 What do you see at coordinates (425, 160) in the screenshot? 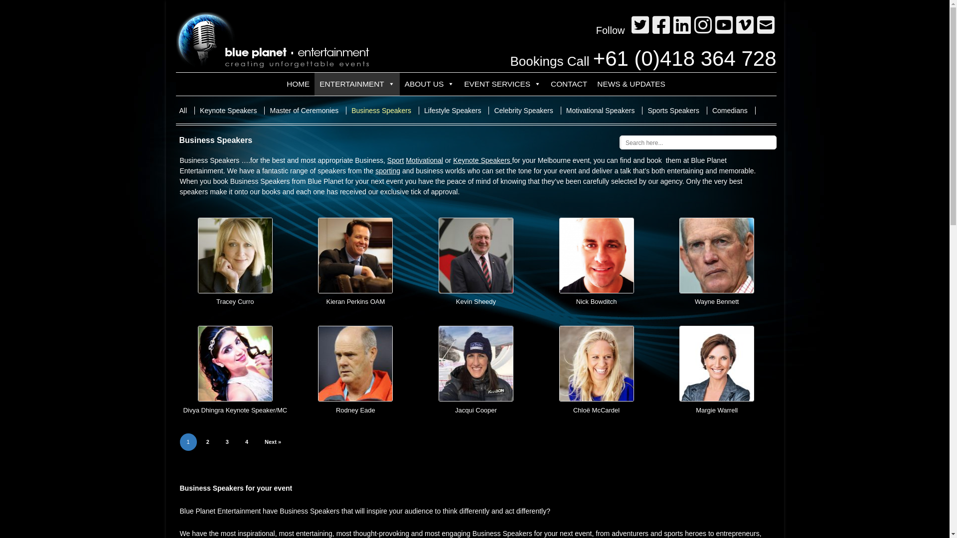
I see `Motivational` at bounding box center [425, 160].